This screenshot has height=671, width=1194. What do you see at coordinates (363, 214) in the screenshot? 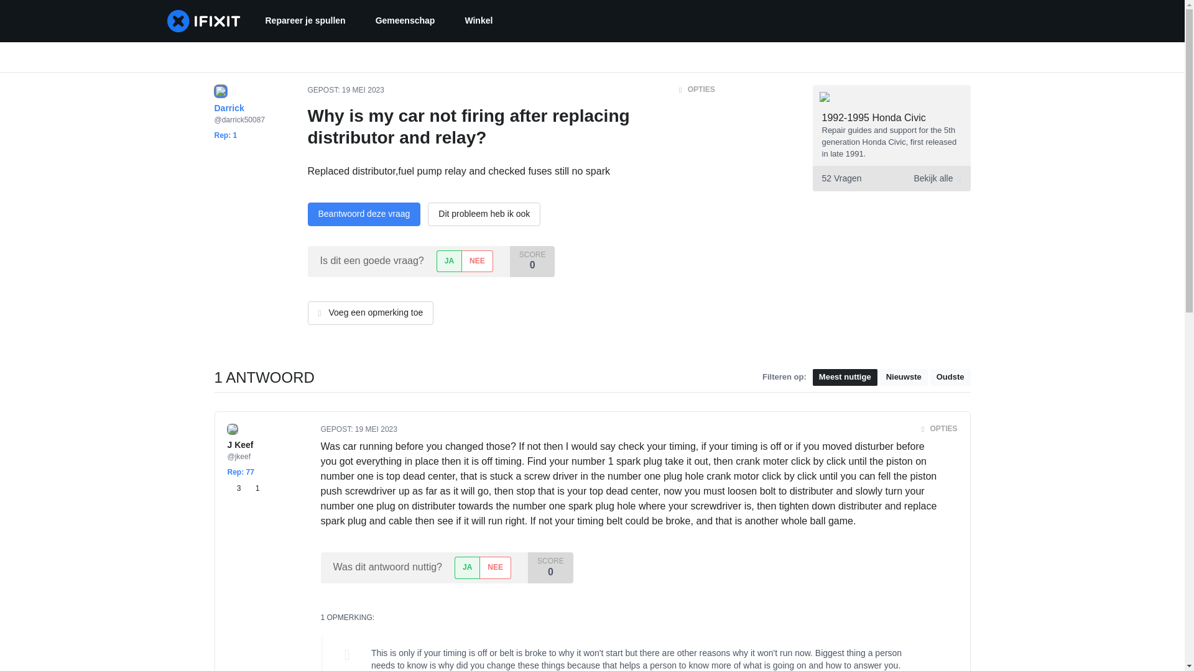
I see `Beantwoord deze vraag` at bounding box center [363, 214].